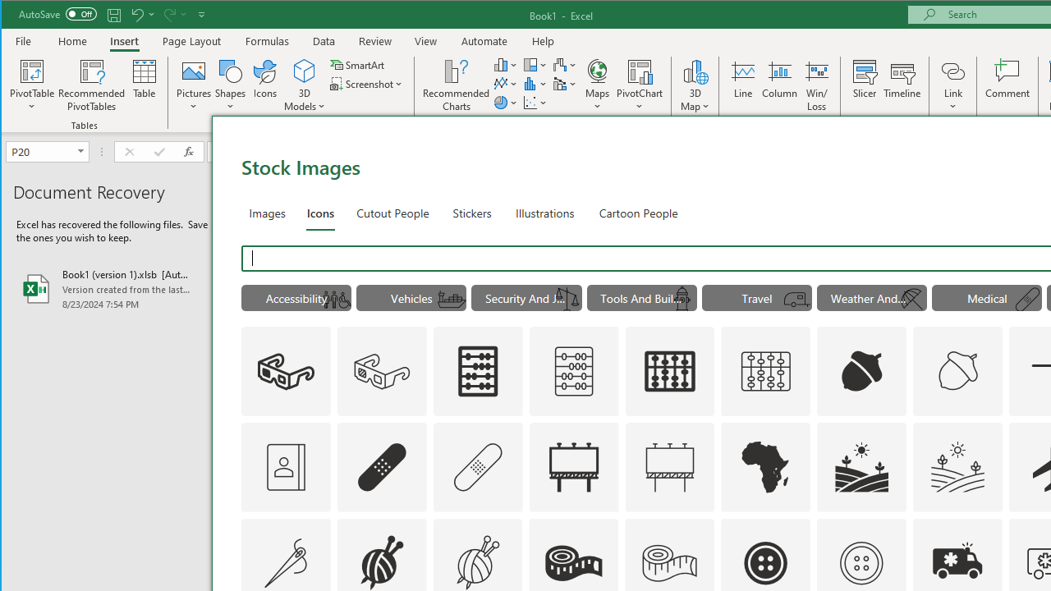 This screenshot has width=1051, height=591. What do you see at coordinates (670, 466) in the screenshot?
I see `AutomationID: Icons_Advertising_M` at bounding box center [670, 466].